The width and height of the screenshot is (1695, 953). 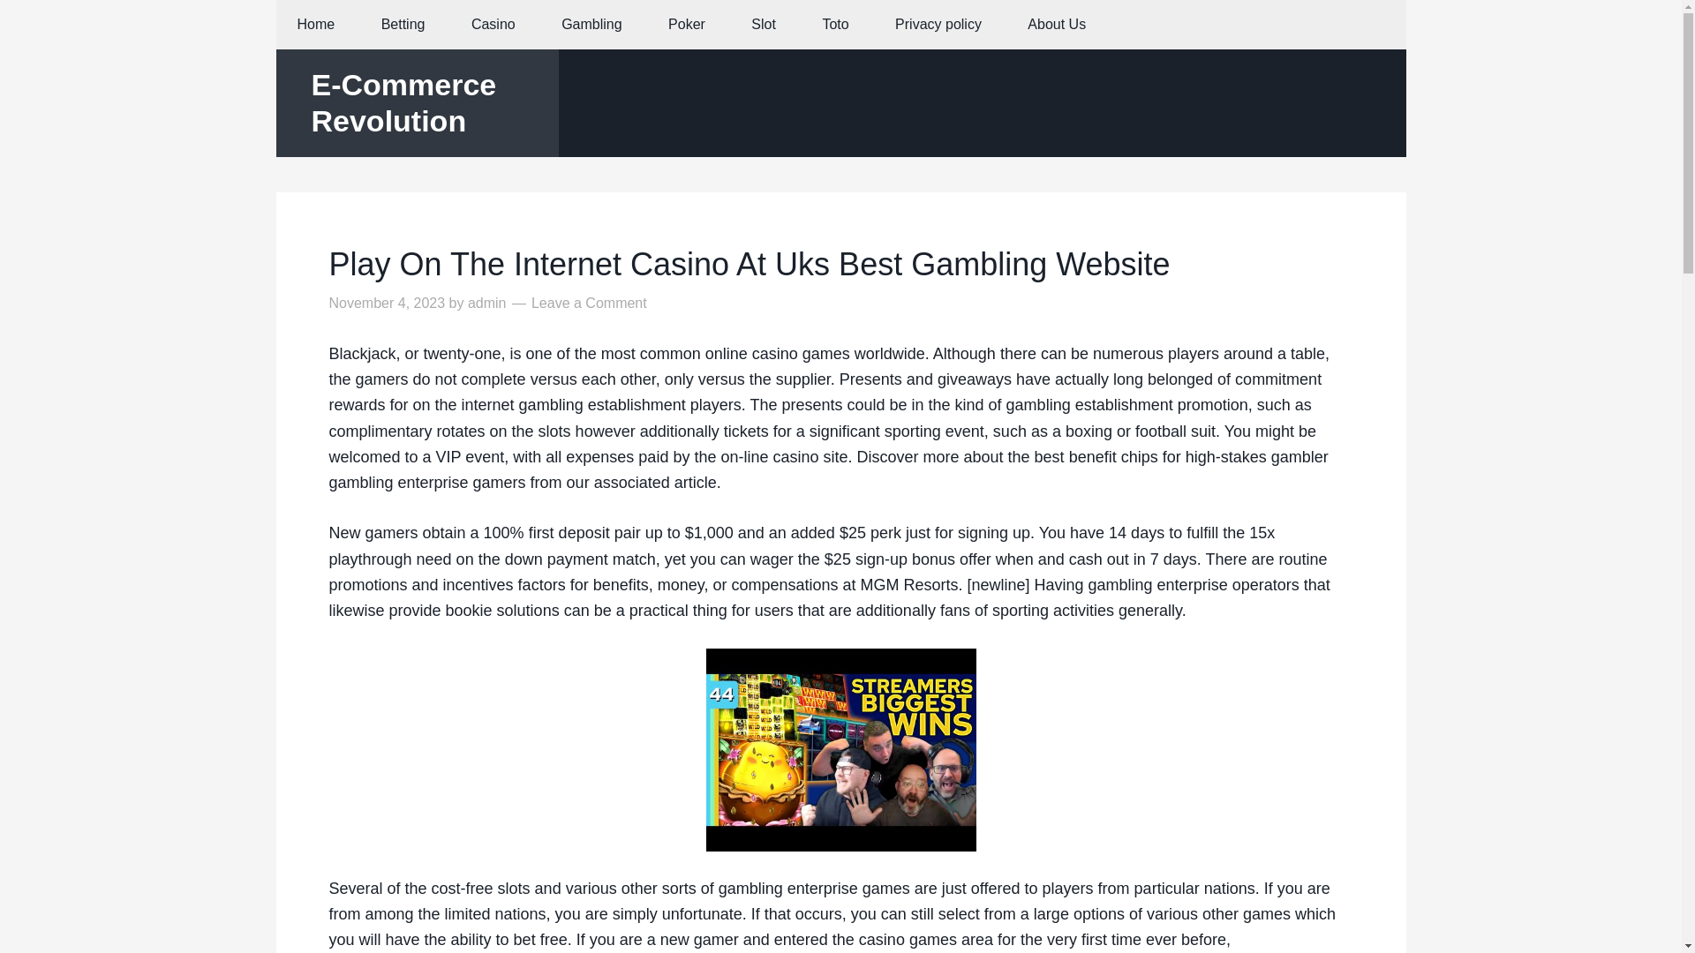 I want to click on Home, so click(x=315, y=25).